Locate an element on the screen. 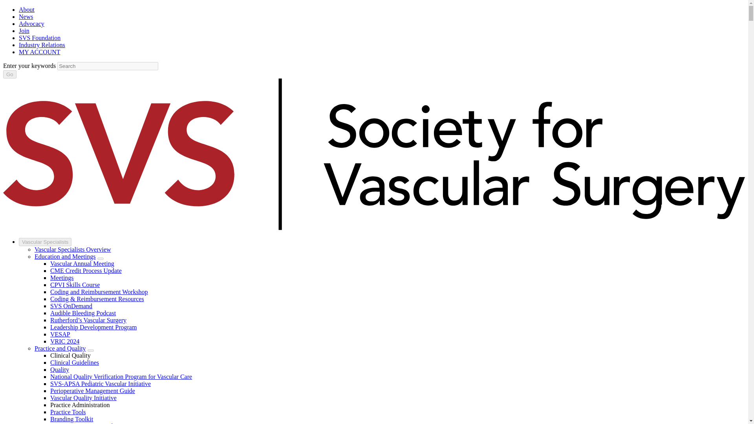 The image size is (754, 424). SVS OnDemand is located at coordinates (71, 306).